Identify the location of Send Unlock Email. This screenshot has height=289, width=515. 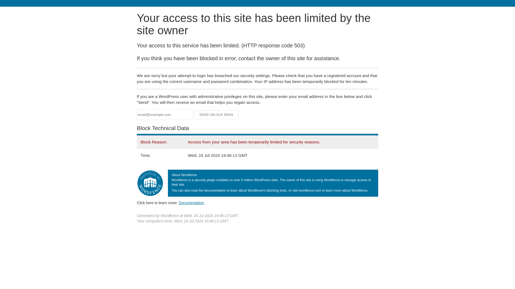
(217, 115).